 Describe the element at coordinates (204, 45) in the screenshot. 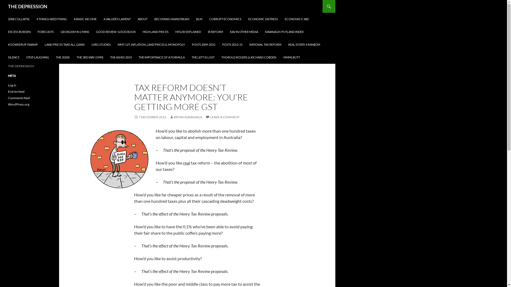

I see `POSTS 2009-2012` at that location.